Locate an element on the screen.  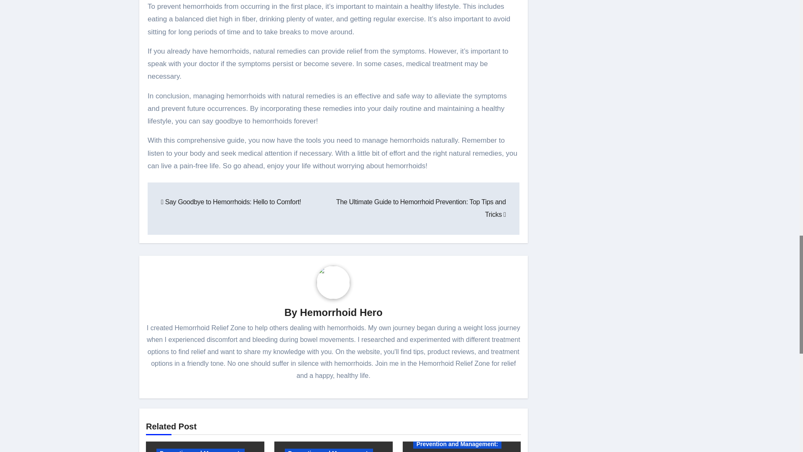
Prevention and Management: is located at coordinates (201, 450).